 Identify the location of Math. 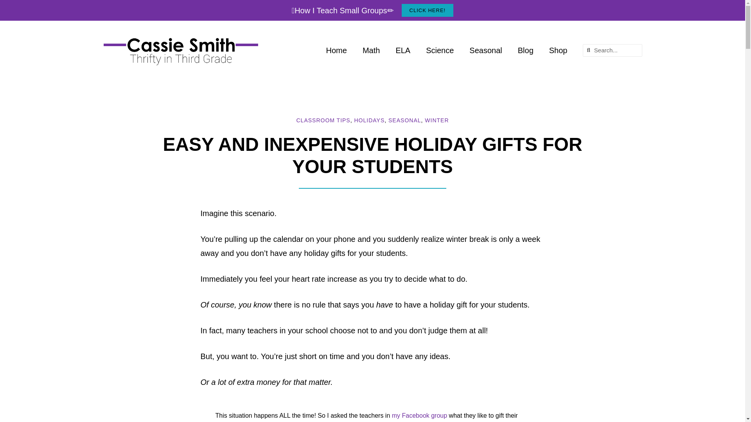
(371, 50).